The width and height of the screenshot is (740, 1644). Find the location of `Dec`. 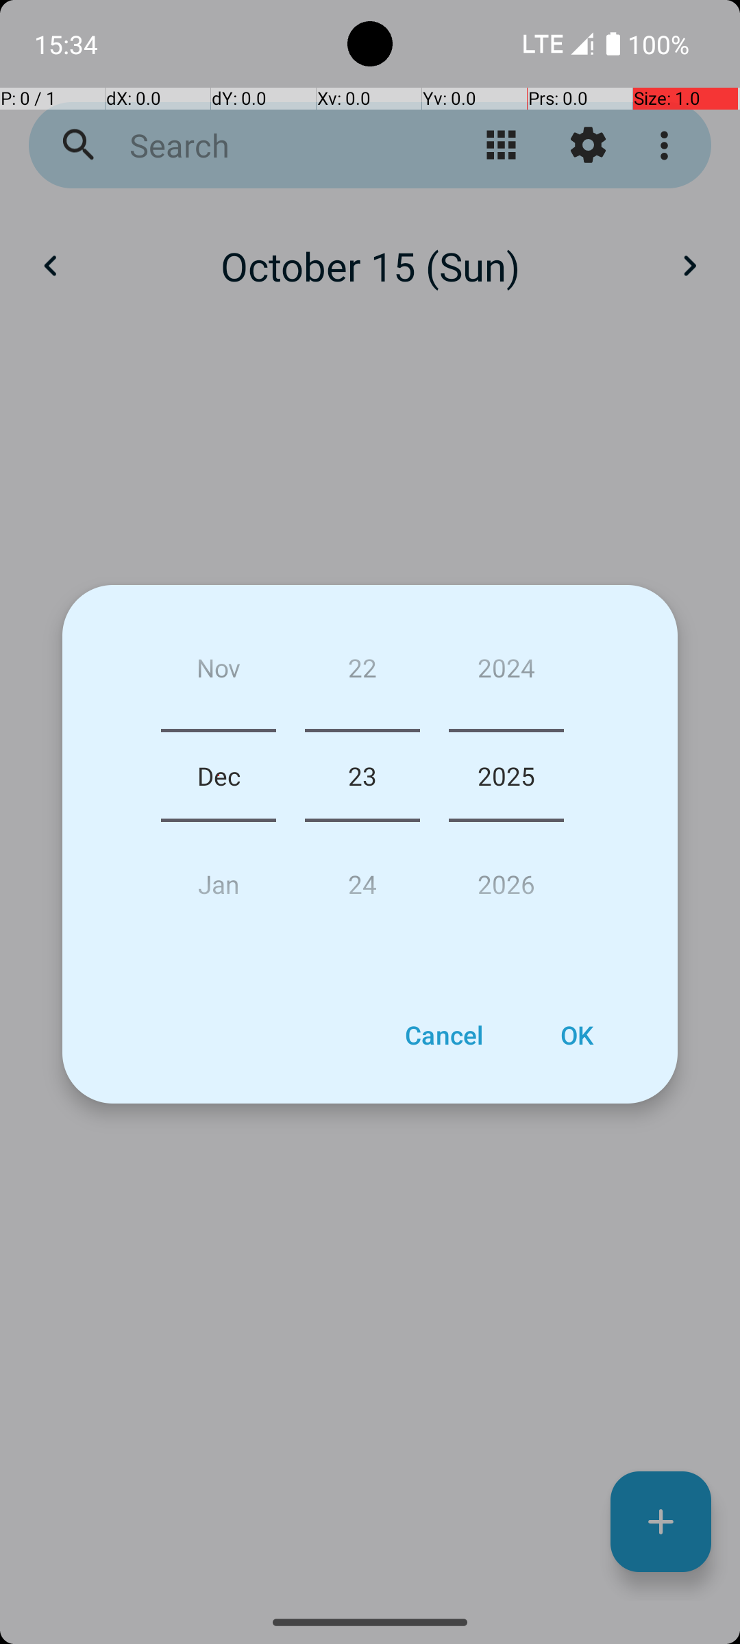

Dec is located at coordinates (219, 775).